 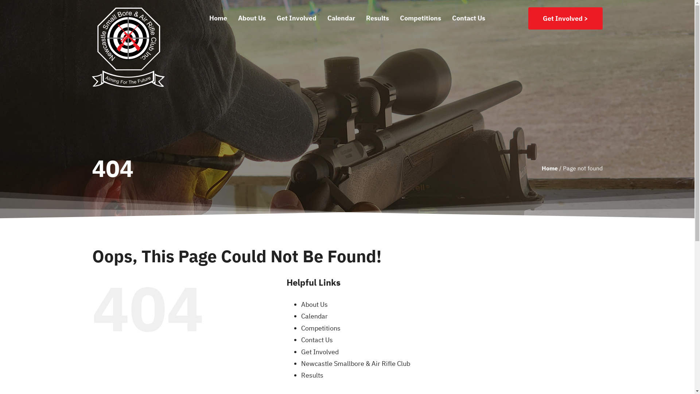 What do you see at coordinates (378, 18) in the screenshot?
I see `Results` at bounding box center [378, 18].